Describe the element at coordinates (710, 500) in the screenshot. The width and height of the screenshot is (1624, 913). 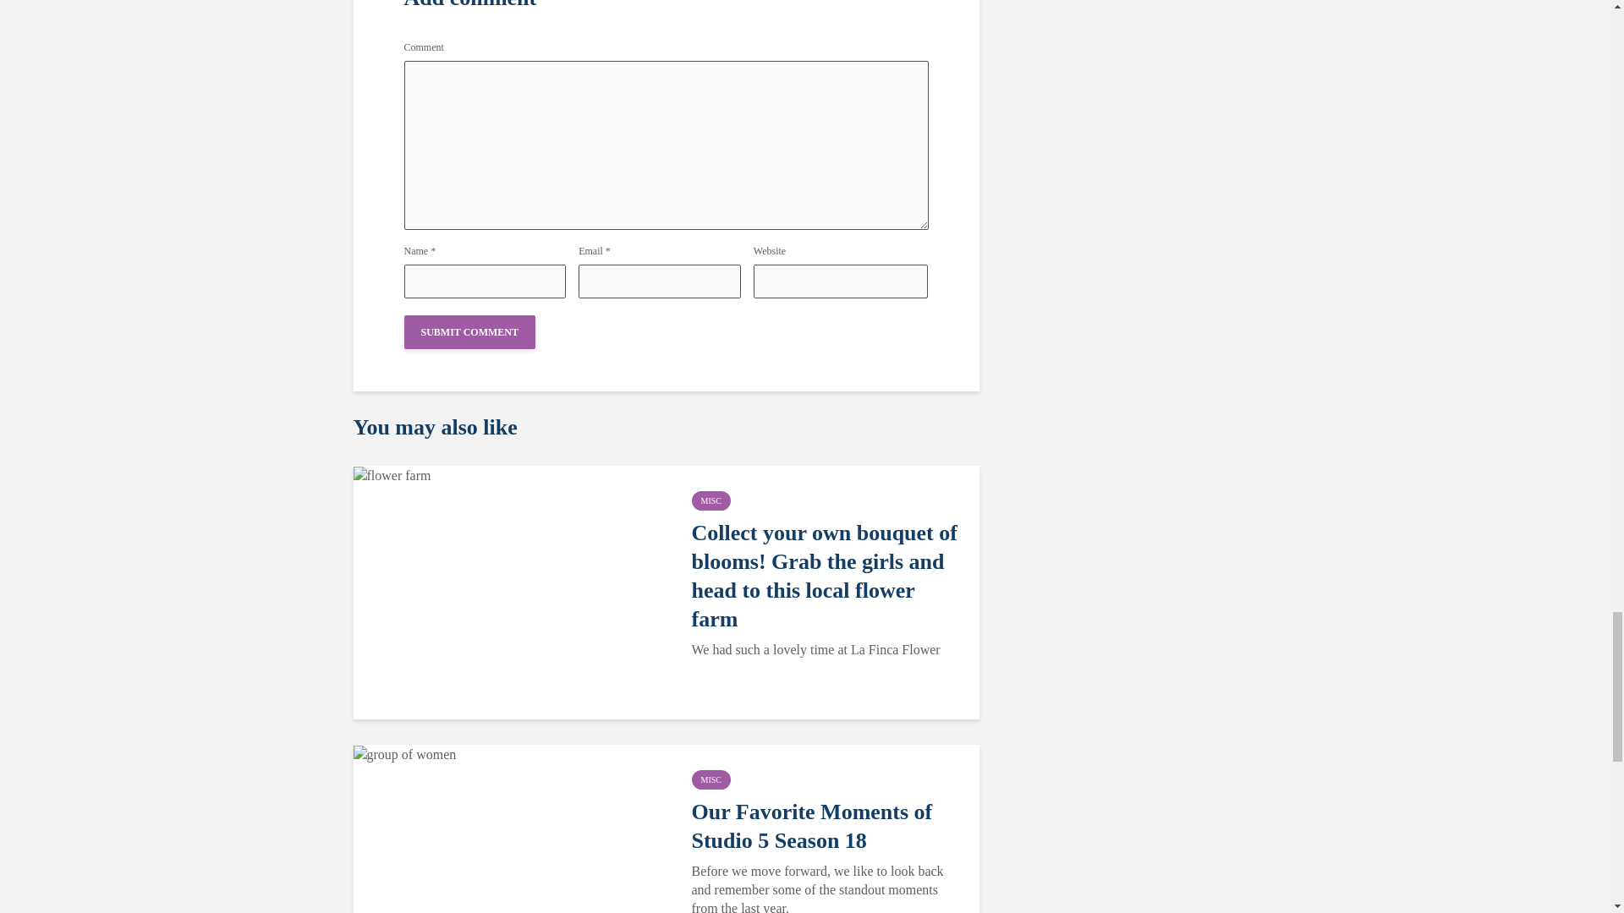
I see `MISC` at that location.